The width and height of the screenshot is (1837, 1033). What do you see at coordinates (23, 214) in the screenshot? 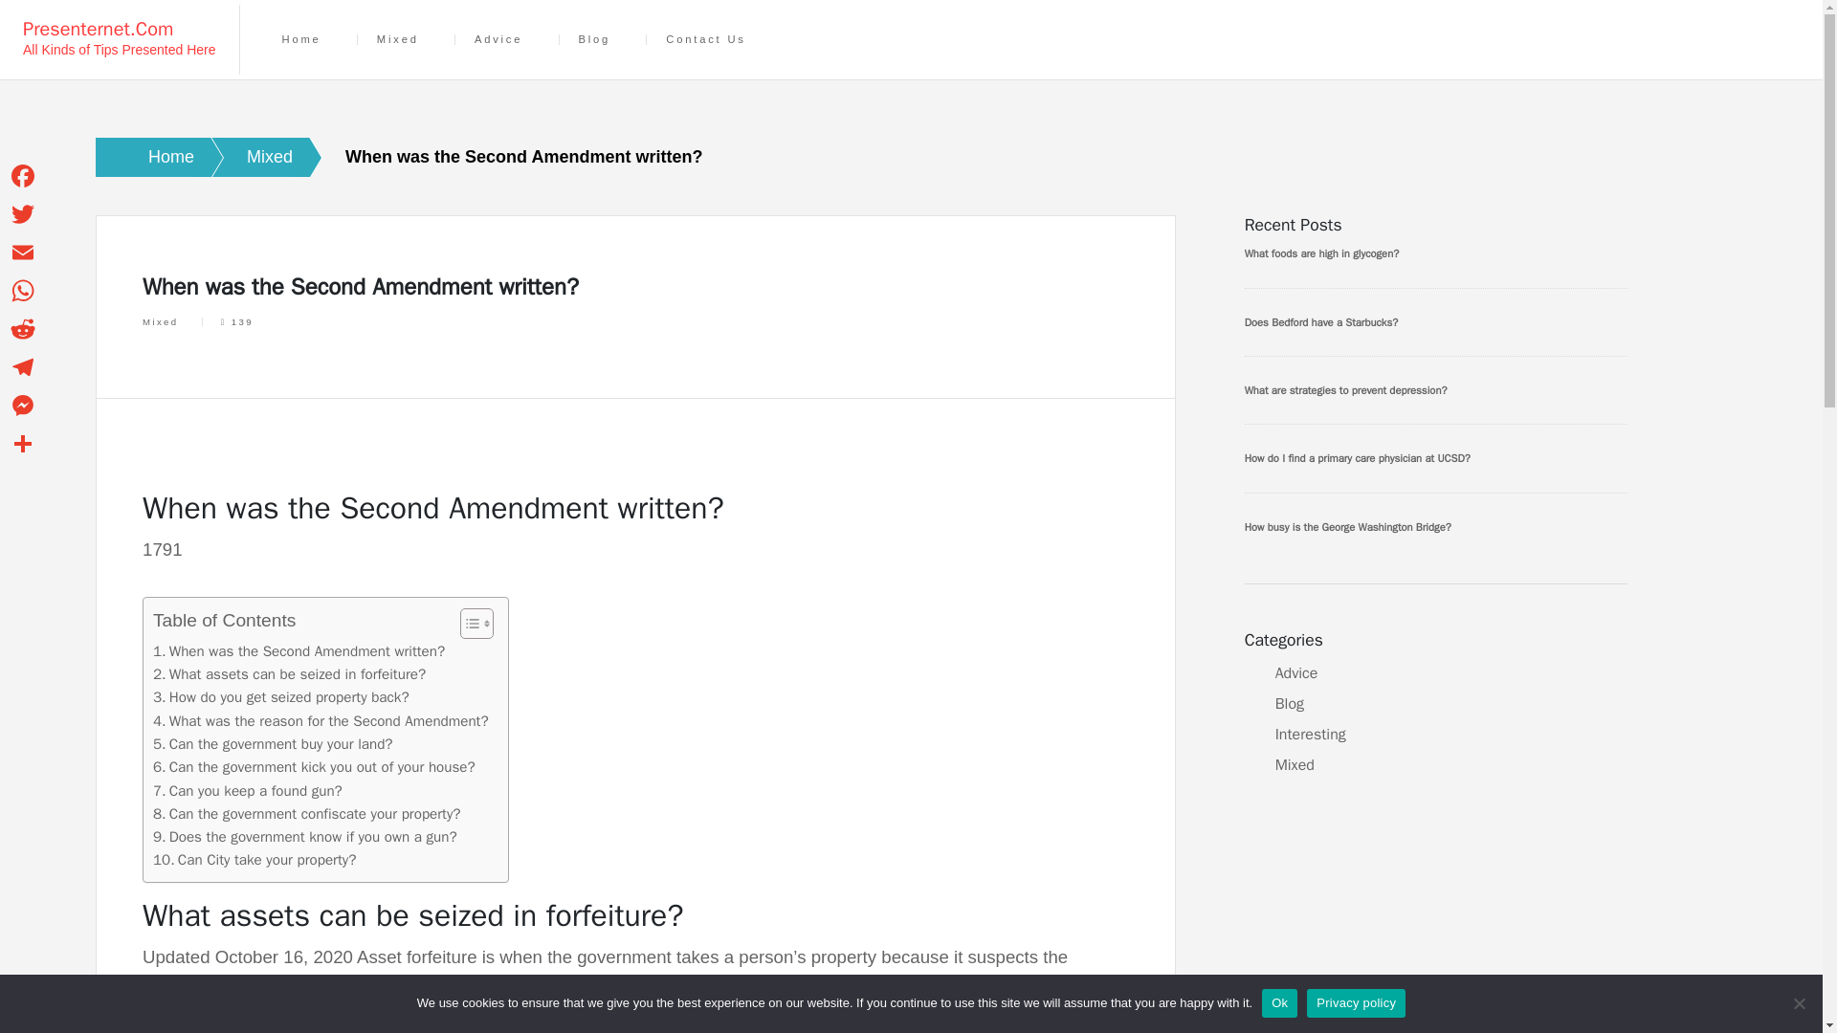
I see `Twitter` at bounding box center [23, 214].